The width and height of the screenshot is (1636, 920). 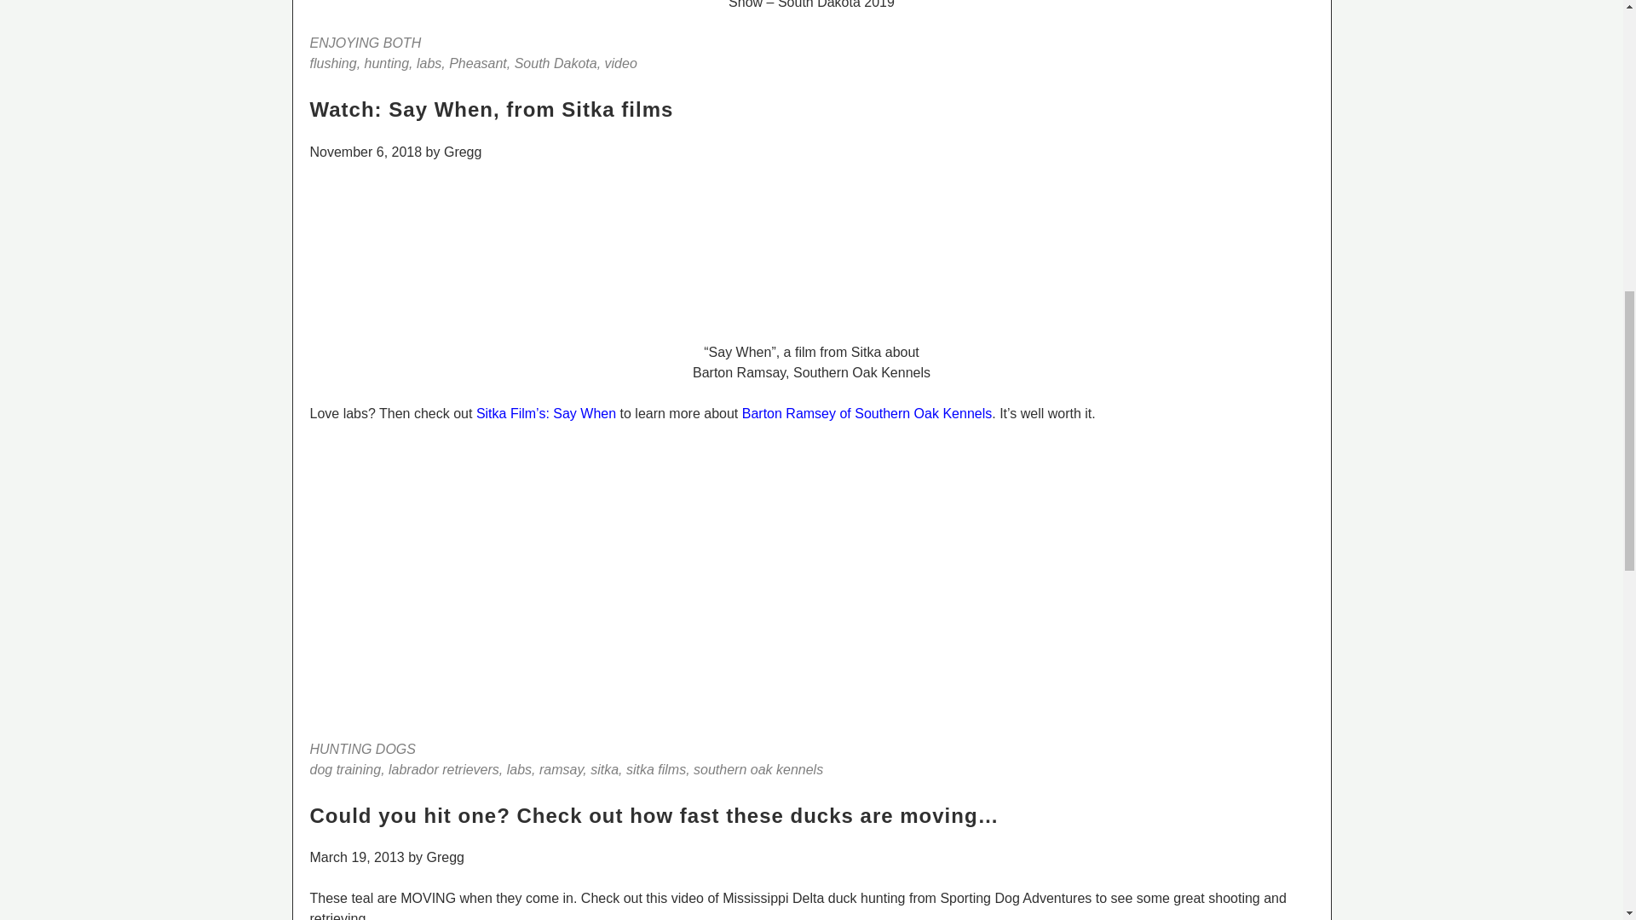 What do you see at coordinates (869, 412) in the screenshot?
I see `Barton Ramsey of Southern Oak Kennels.` at bounding box center [869, 412].